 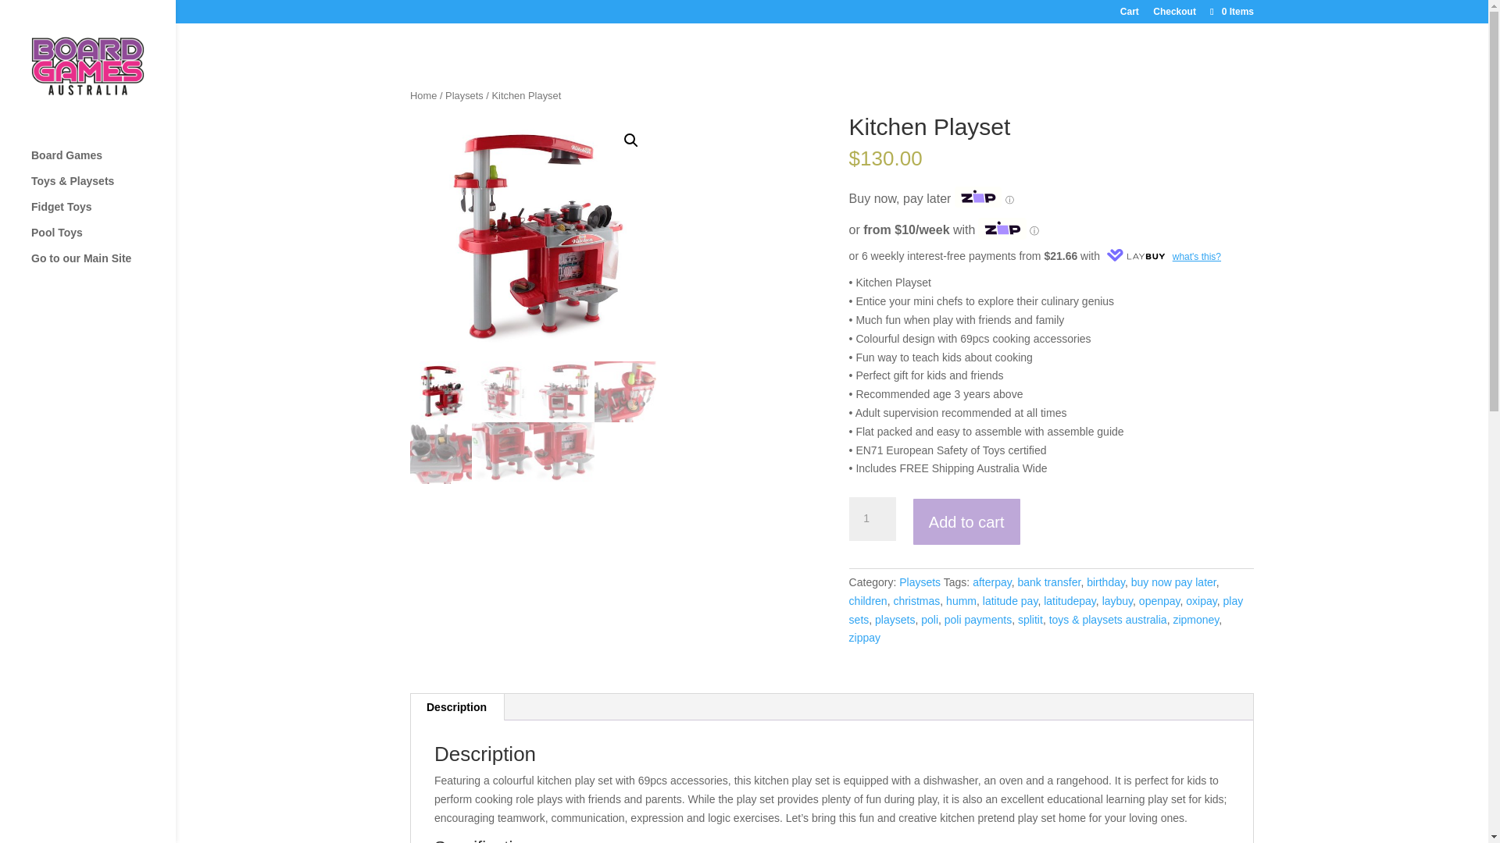 What do you see at coordinates (1174, 15) in the screenshot?
I see `Checkout` at bounding box center [1174, 15].